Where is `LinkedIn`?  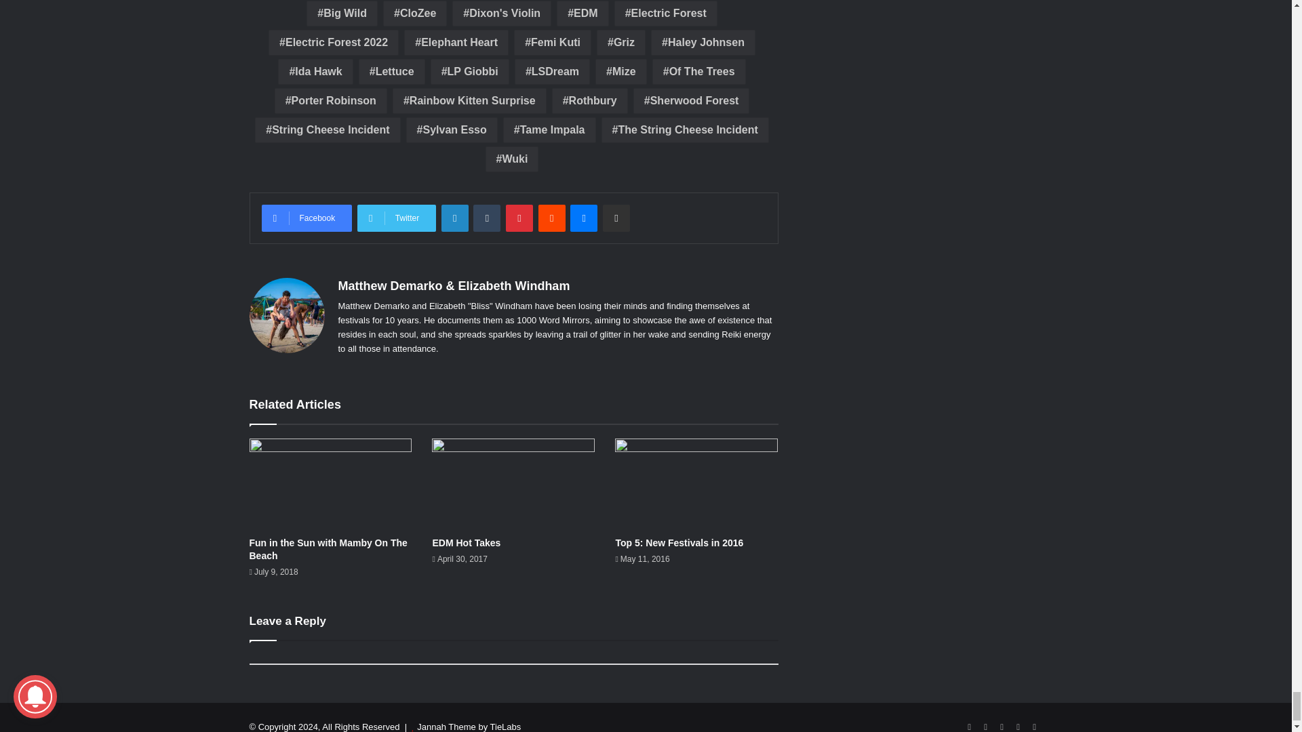 LinkedIn is located at coordinates (454, 218).